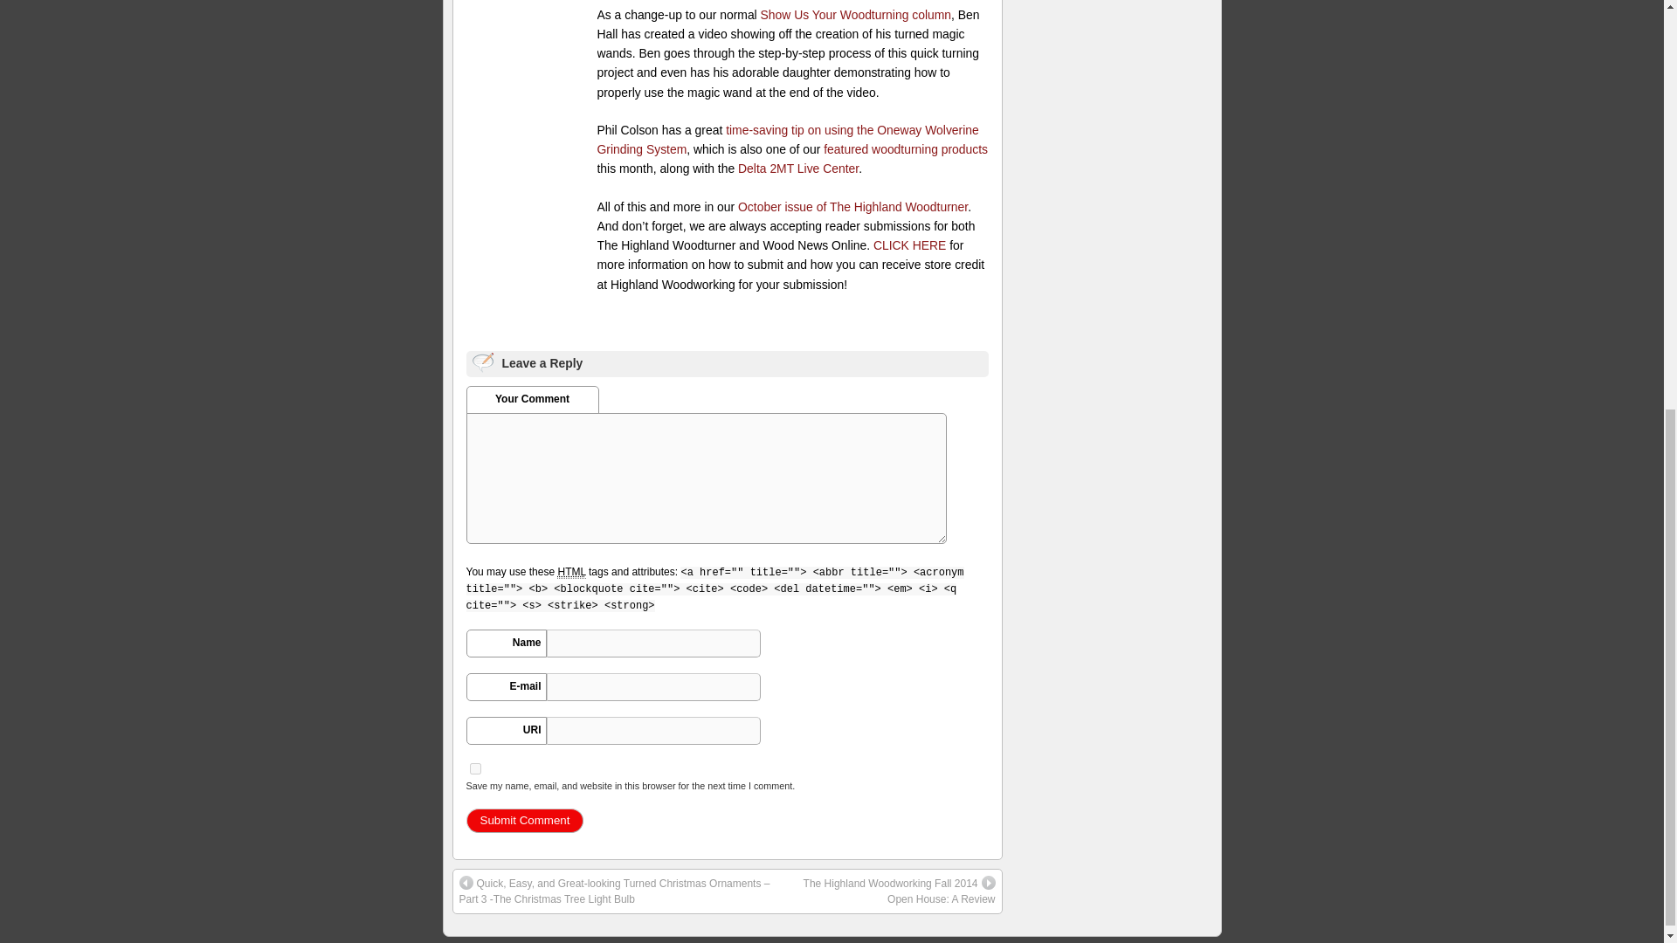 The width and height of the screenshot is (1677, 943). I want to click on Show Us Your Woodturning column, so click(856, 14).